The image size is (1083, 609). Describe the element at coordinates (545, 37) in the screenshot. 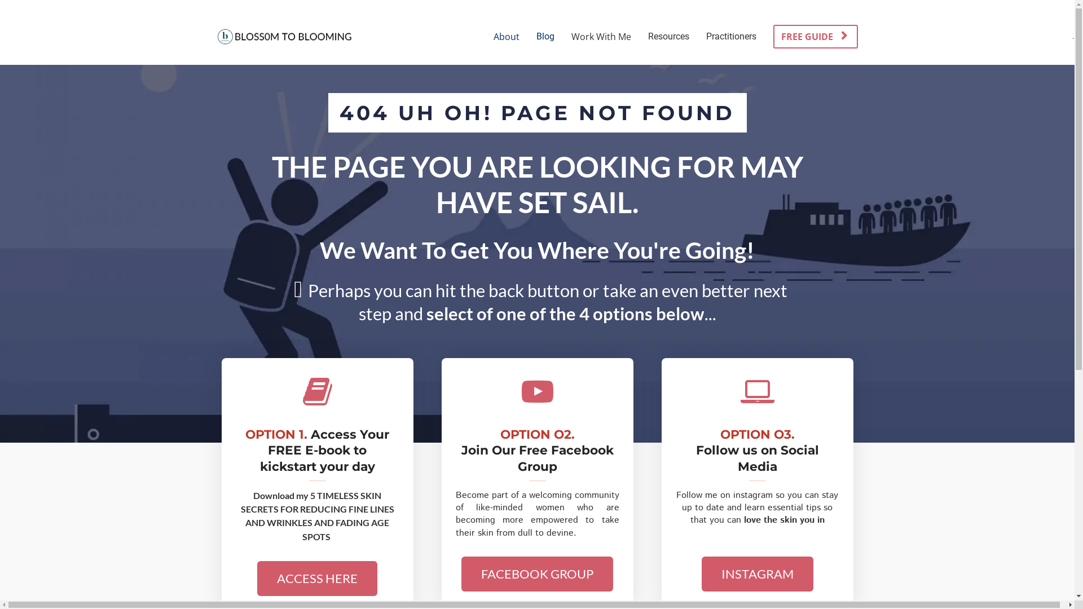

I see `Blog` at that location.